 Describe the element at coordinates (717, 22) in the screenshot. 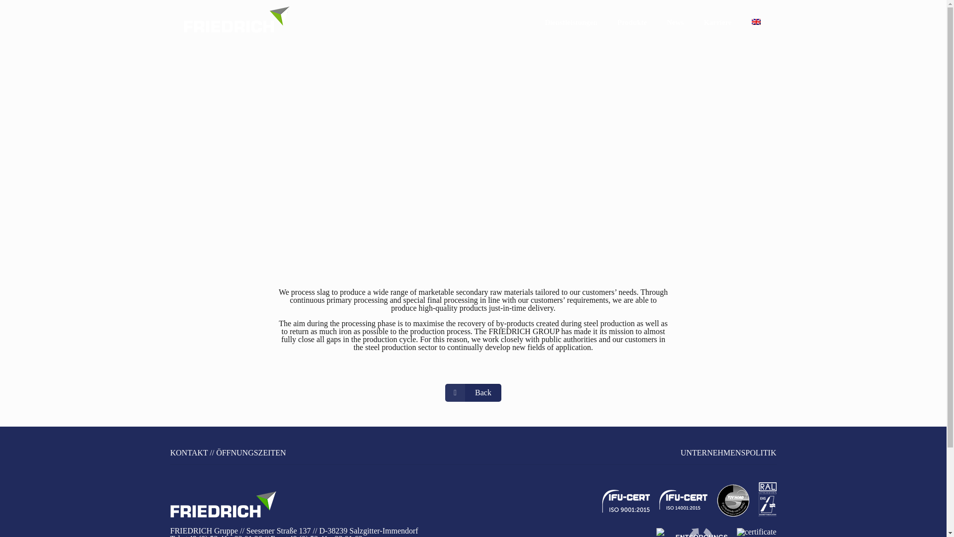

I see `Karriere` at that location.